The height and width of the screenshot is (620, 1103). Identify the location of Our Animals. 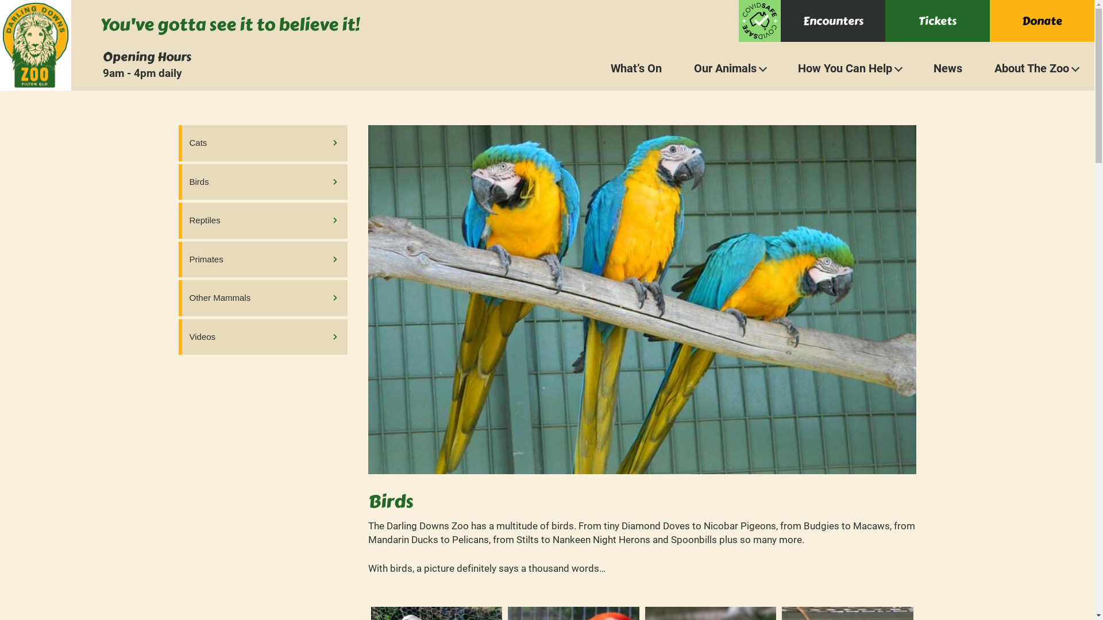
(730, 67).